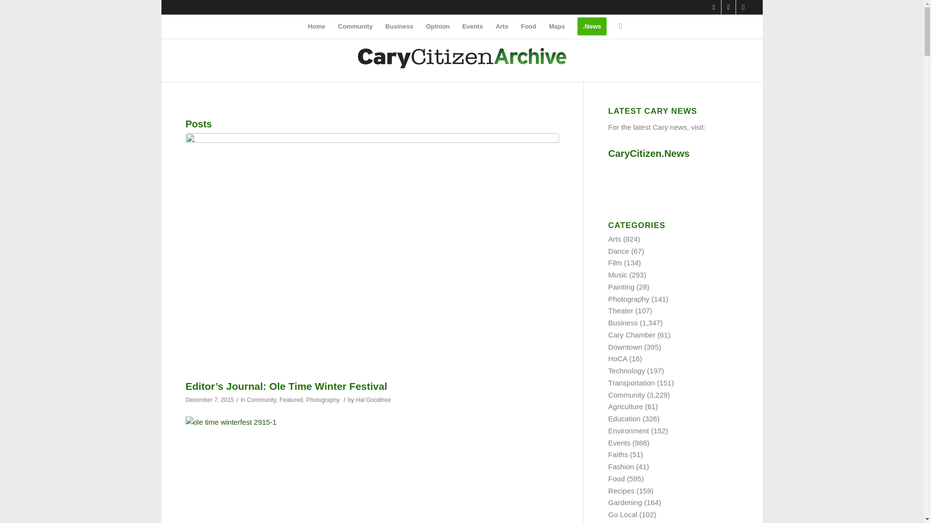  I want to click on Maps, so click(557, 26).